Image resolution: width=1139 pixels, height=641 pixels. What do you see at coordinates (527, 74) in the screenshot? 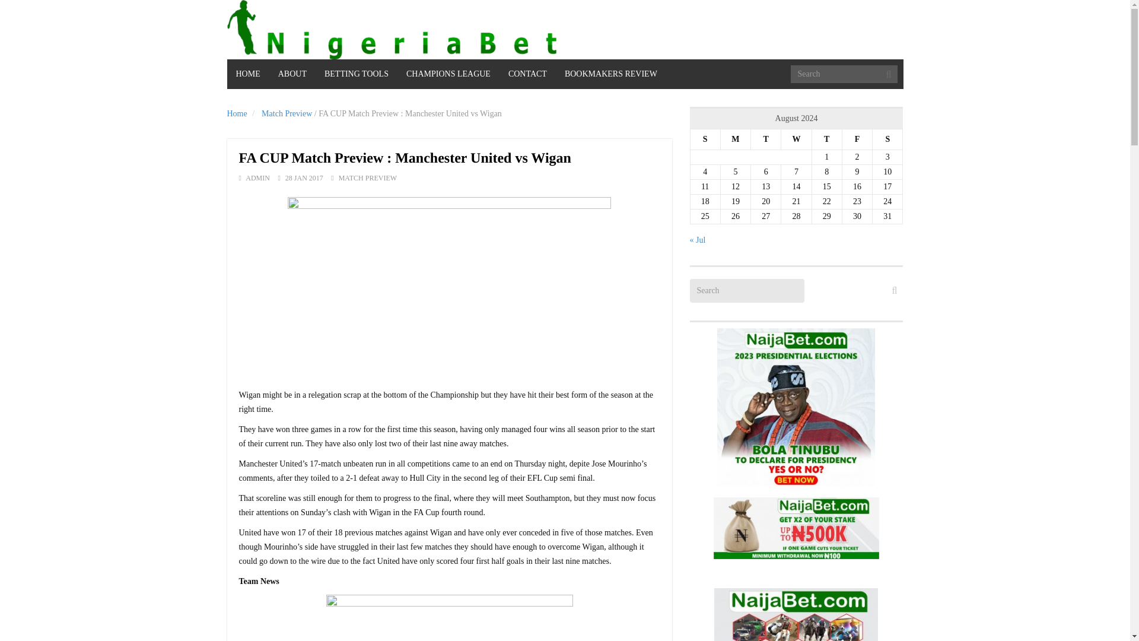
I see `CONTACT` at bounding box center [527, 74].